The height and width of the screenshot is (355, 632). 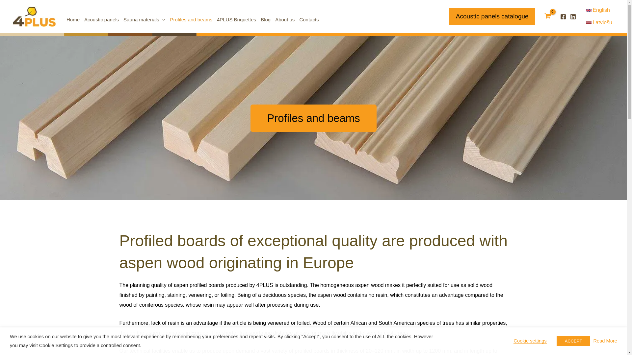 What do you see at coordinates (236, 16) in the screenshot?
I see `4PLUS Briquettes` at bounding box center [236, 16].